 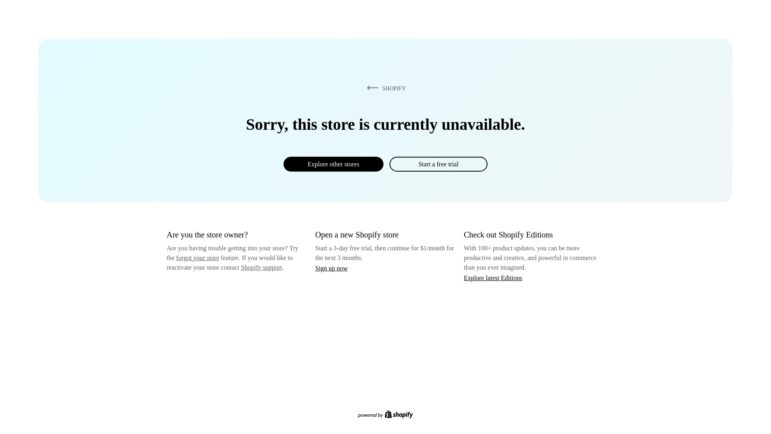 I want to click on Explore other stores, so click(x=333, y=164).